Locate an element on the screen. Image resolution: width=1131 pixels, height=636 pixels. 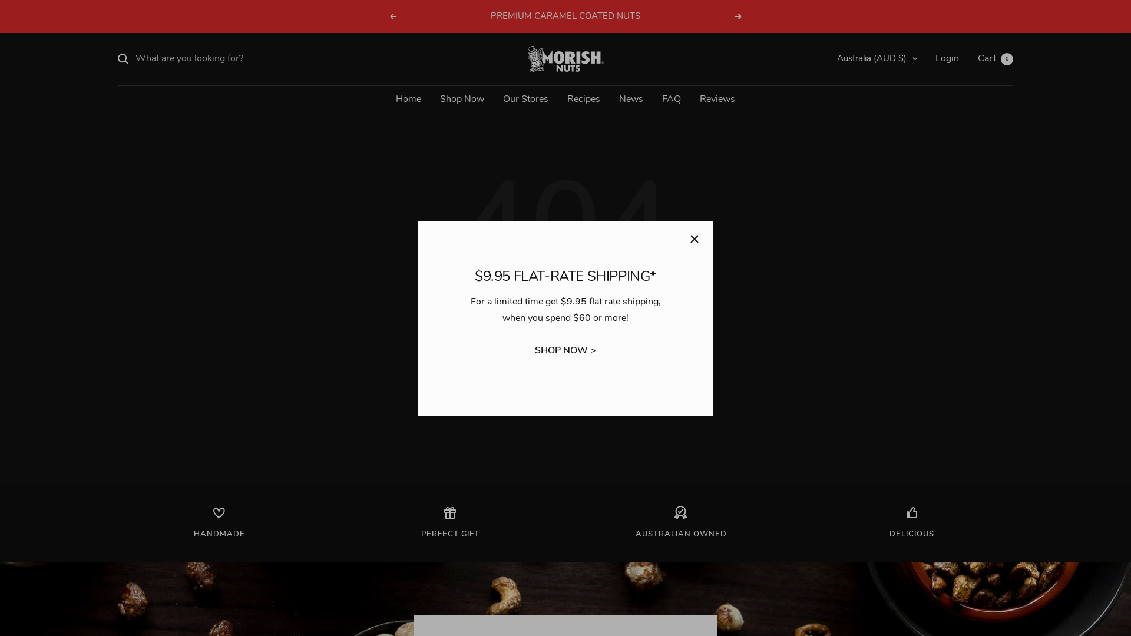
HK is located at coordinates (855, 141).